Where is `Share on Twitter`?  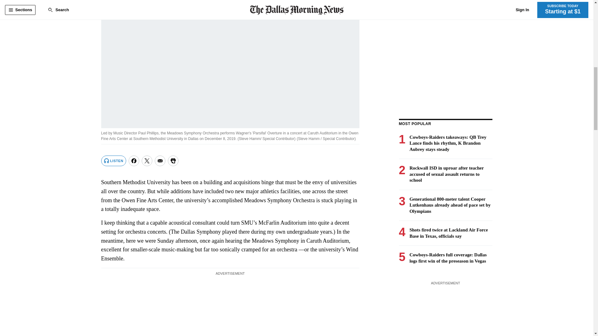 Share on Twitter is located at coordinates (147, 161).